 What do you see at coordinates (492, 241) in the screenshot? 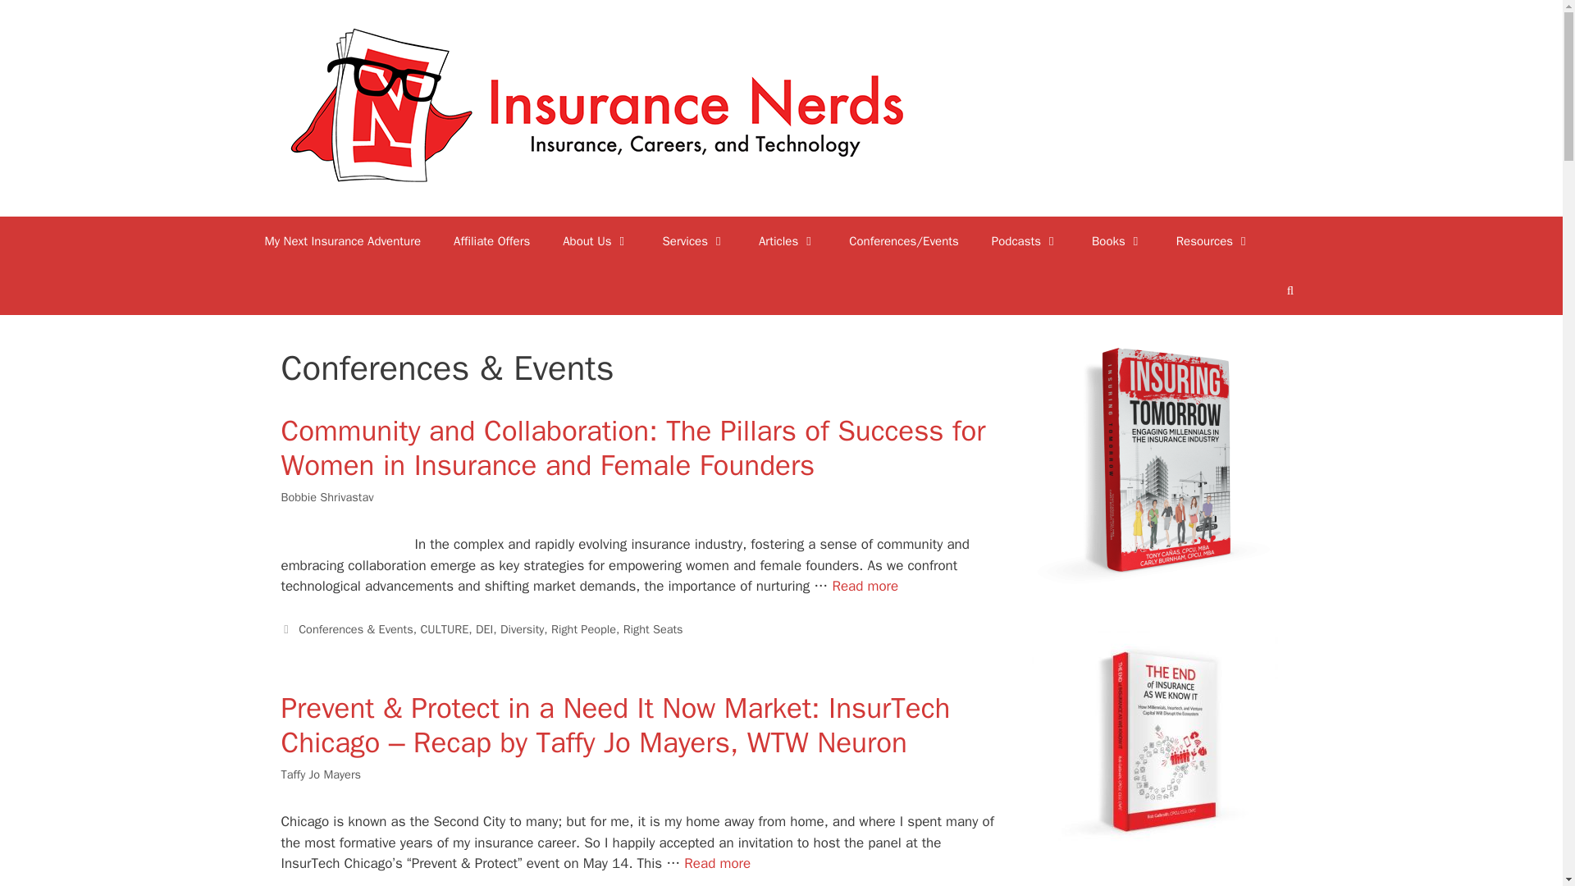
I see `Affiliate Offers` at bounding box center [492, 241].